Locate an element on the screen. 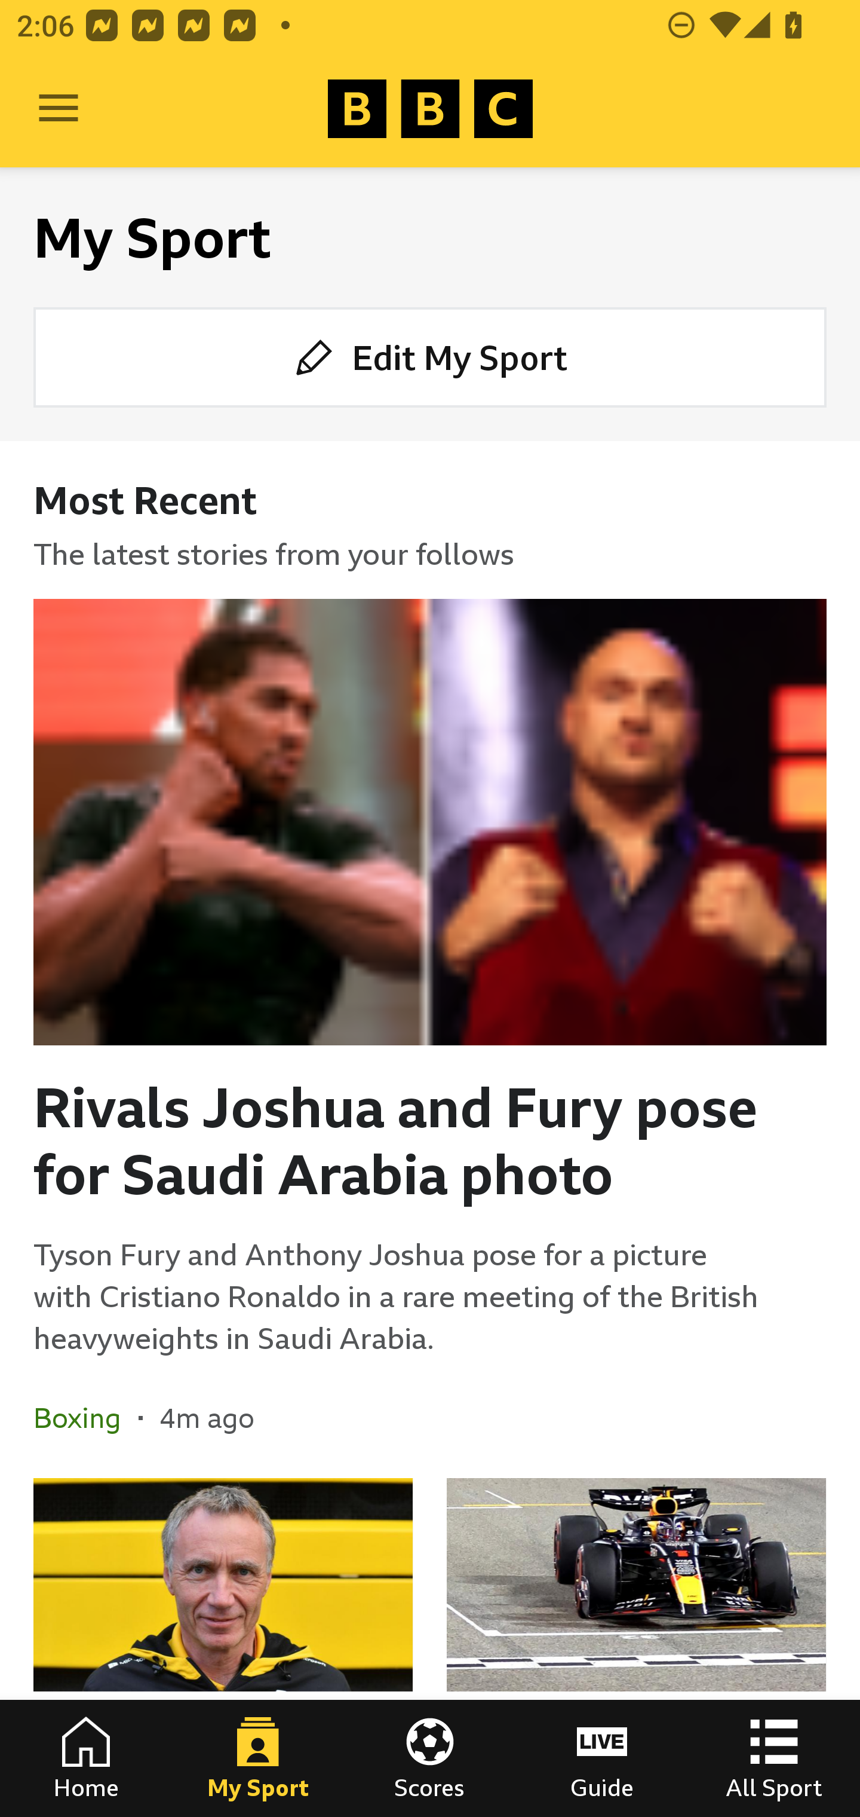 Image resolution: width=860 pixels, height=1817 pixels. Edit My Sport is located at coordinates (430, 356).